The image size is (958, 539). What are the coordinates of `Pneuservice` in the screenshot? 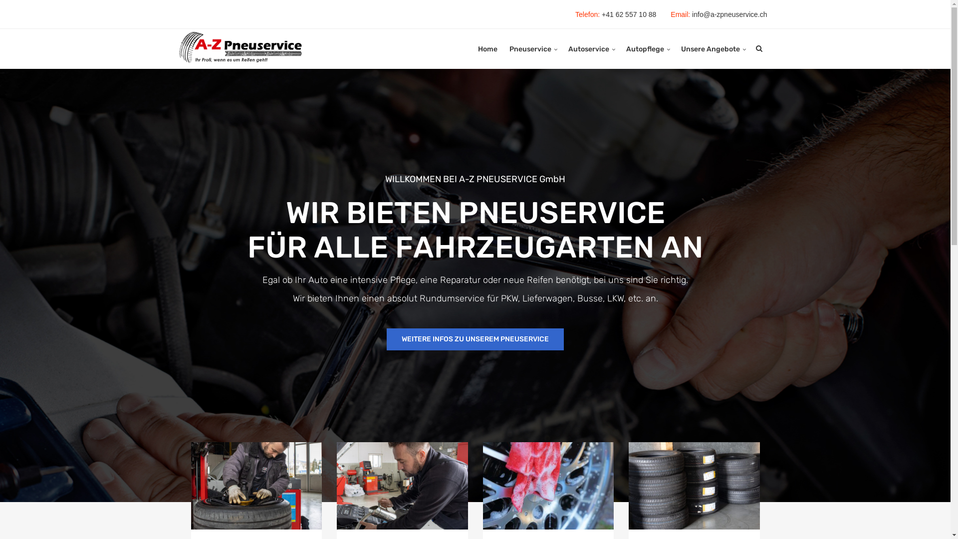 It's located at (530, 50).